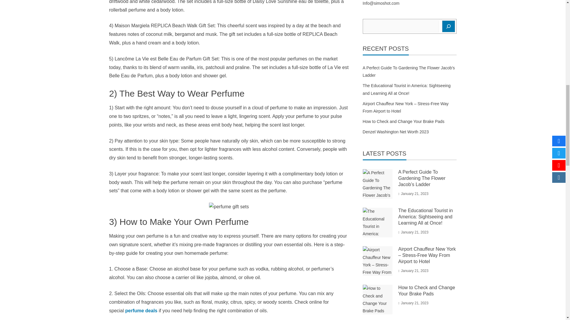 The width and height of the screenshot is (570, 320). Describe the element at coordinates (403, 121) in the screenshot. I see `How to Check and Change Your Brake Pads` at that location.